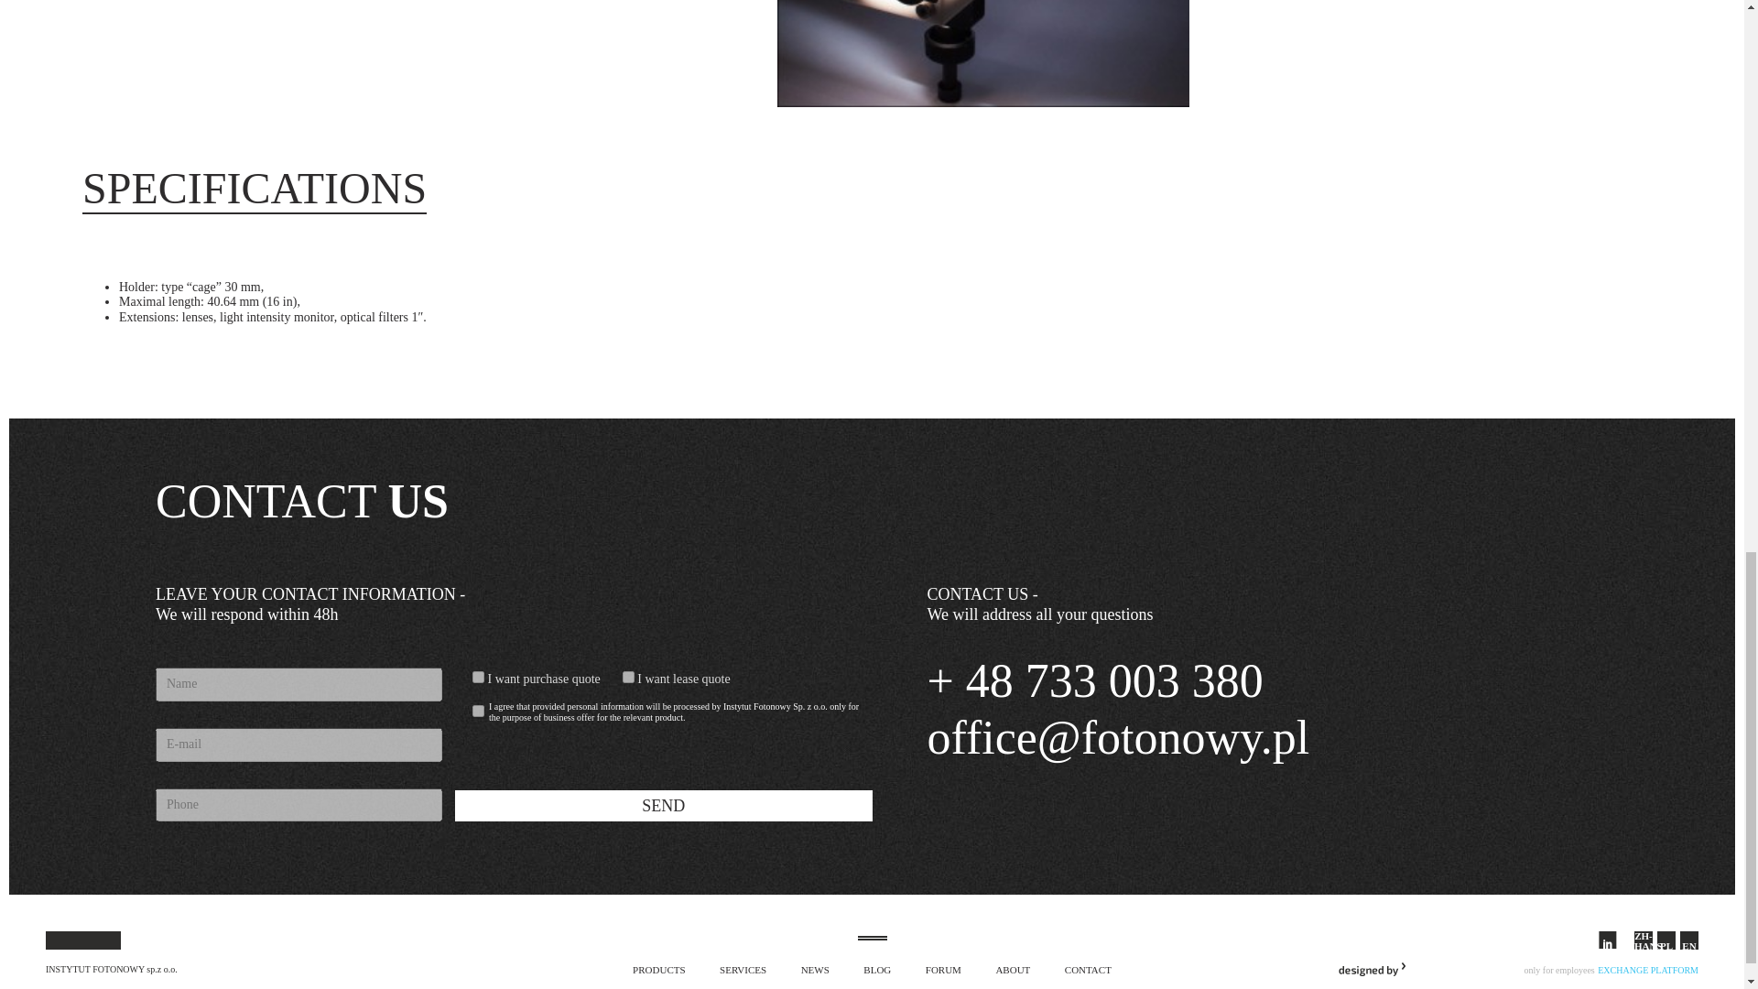 Image resolution: width=1758 pixels, height=989 pixels. What do you see at coordinates (1088, 969) in the screenshot?
I see `CONTACT` at bounding box center [1088, 969].